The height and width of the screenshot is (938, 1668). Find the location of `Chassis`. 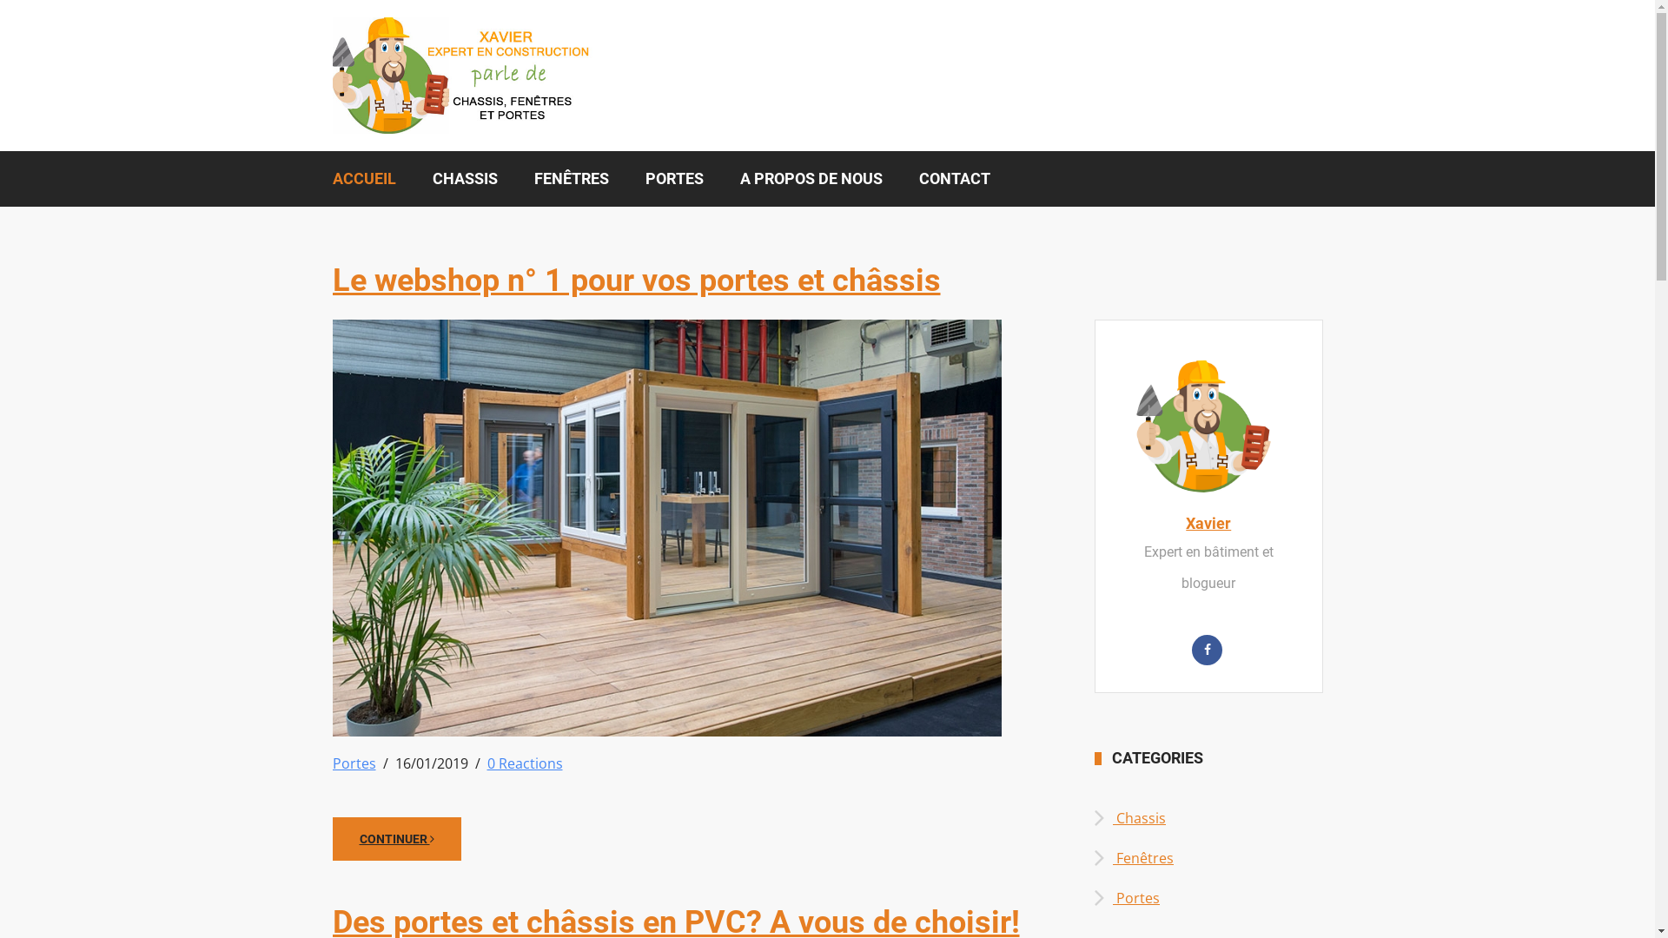

Chassis is located at coordinates (1130, 818).